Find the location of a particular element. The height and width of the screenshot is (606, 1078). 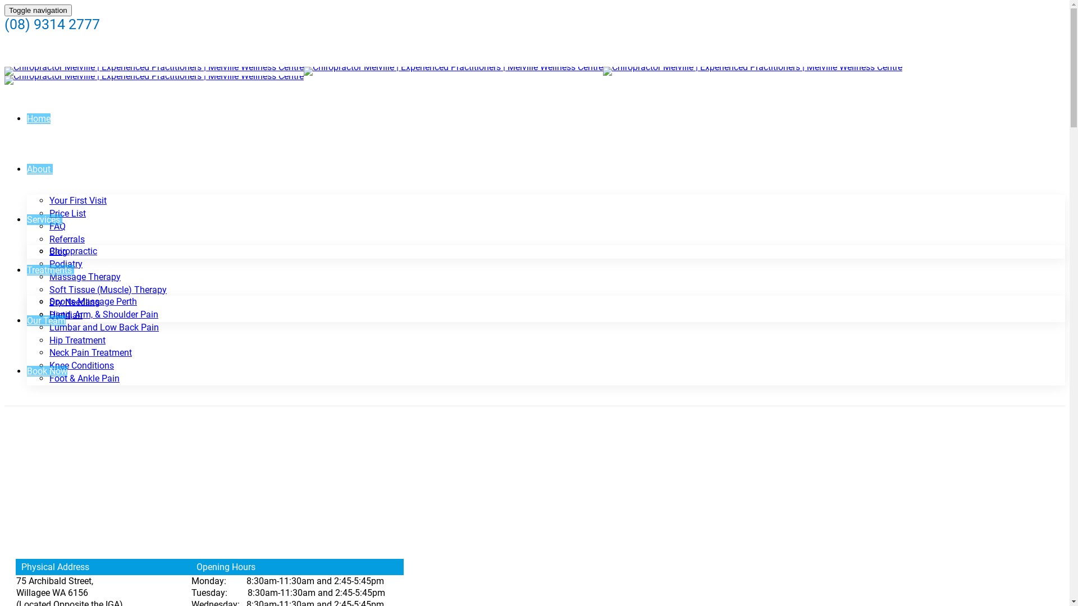

Knee Conditions is located at coordinates (82, 366).